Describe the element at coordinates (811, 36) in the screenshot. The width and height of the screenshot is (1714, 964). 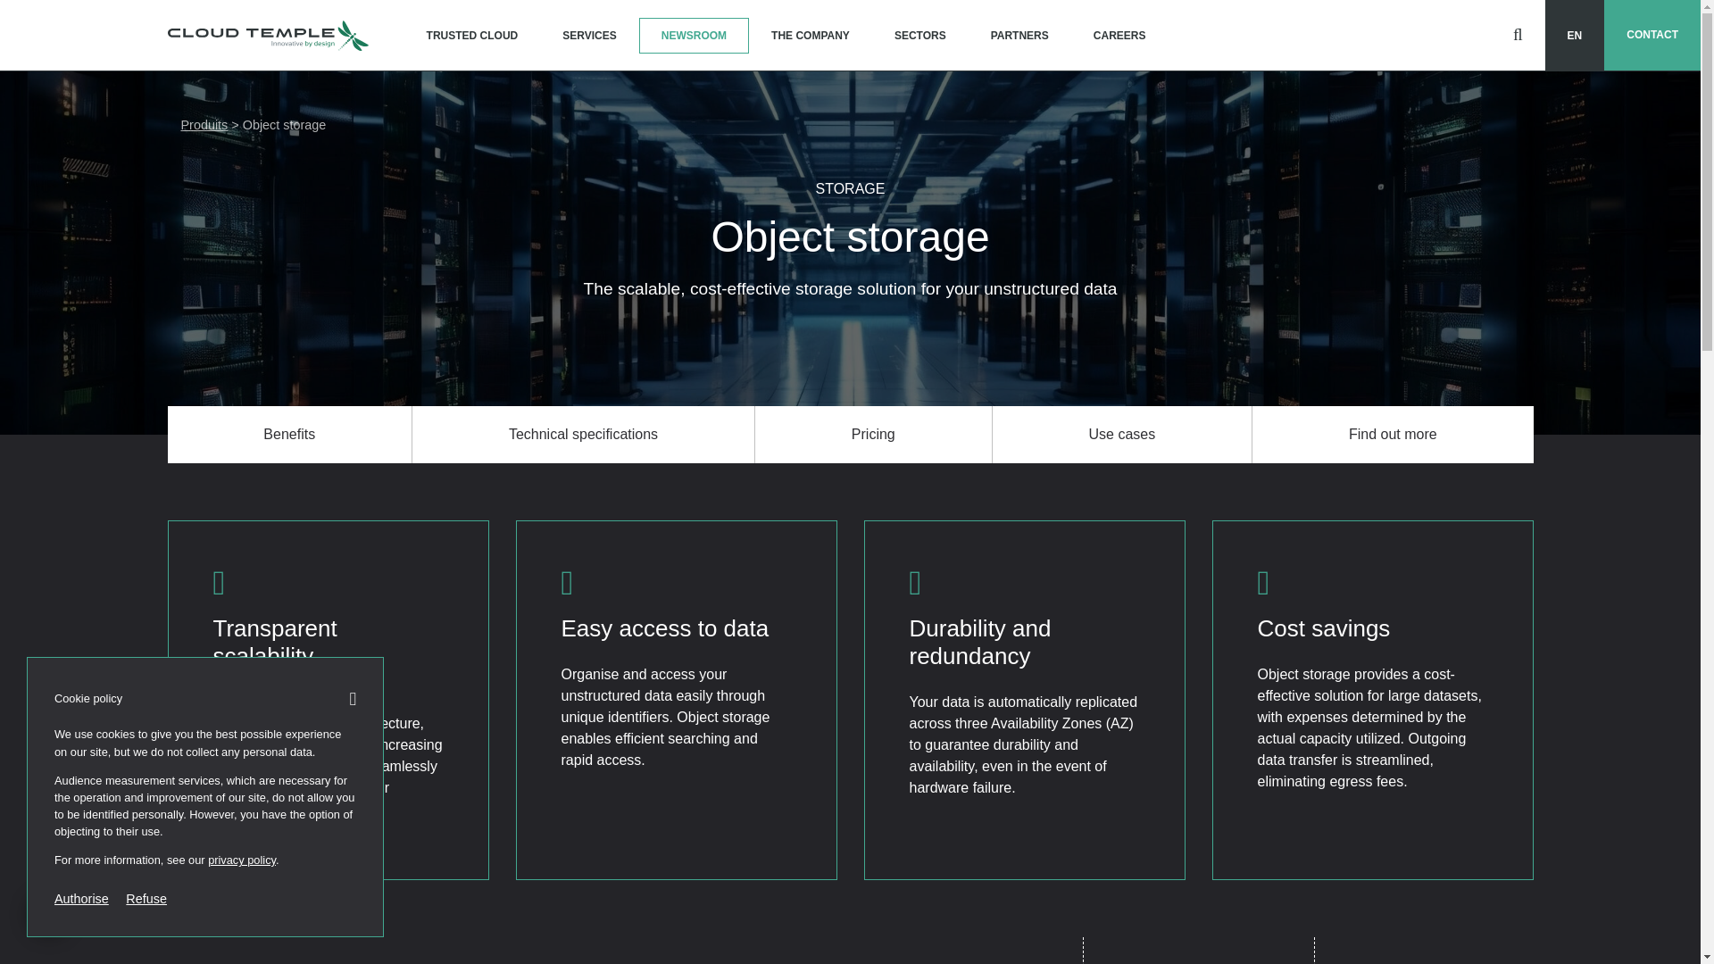
I see `THE COMPANY` at that location.